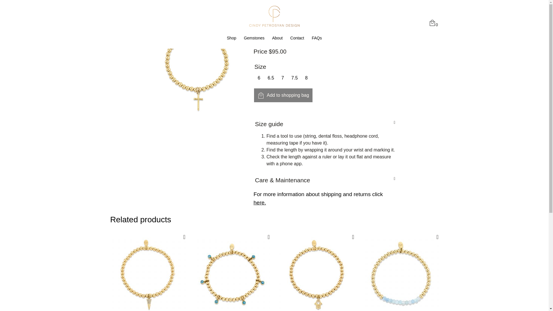  Describe the element at coordinates (254, 38) in the screenshot. I see `Gemstones` at that location.